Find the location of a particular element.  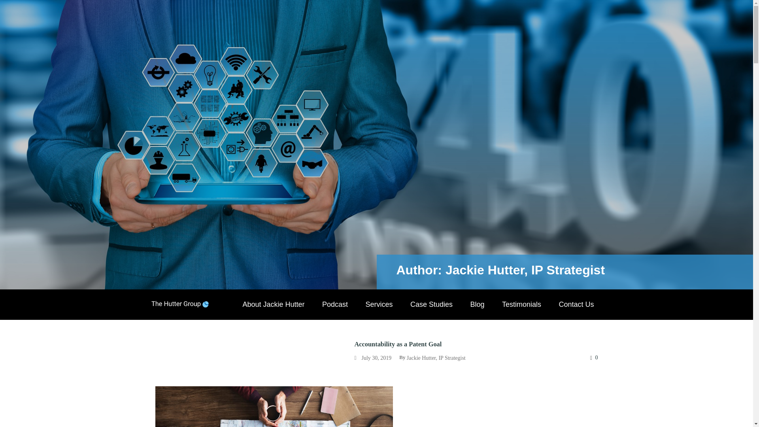

Case Studies is located at coordinates (431, 304).